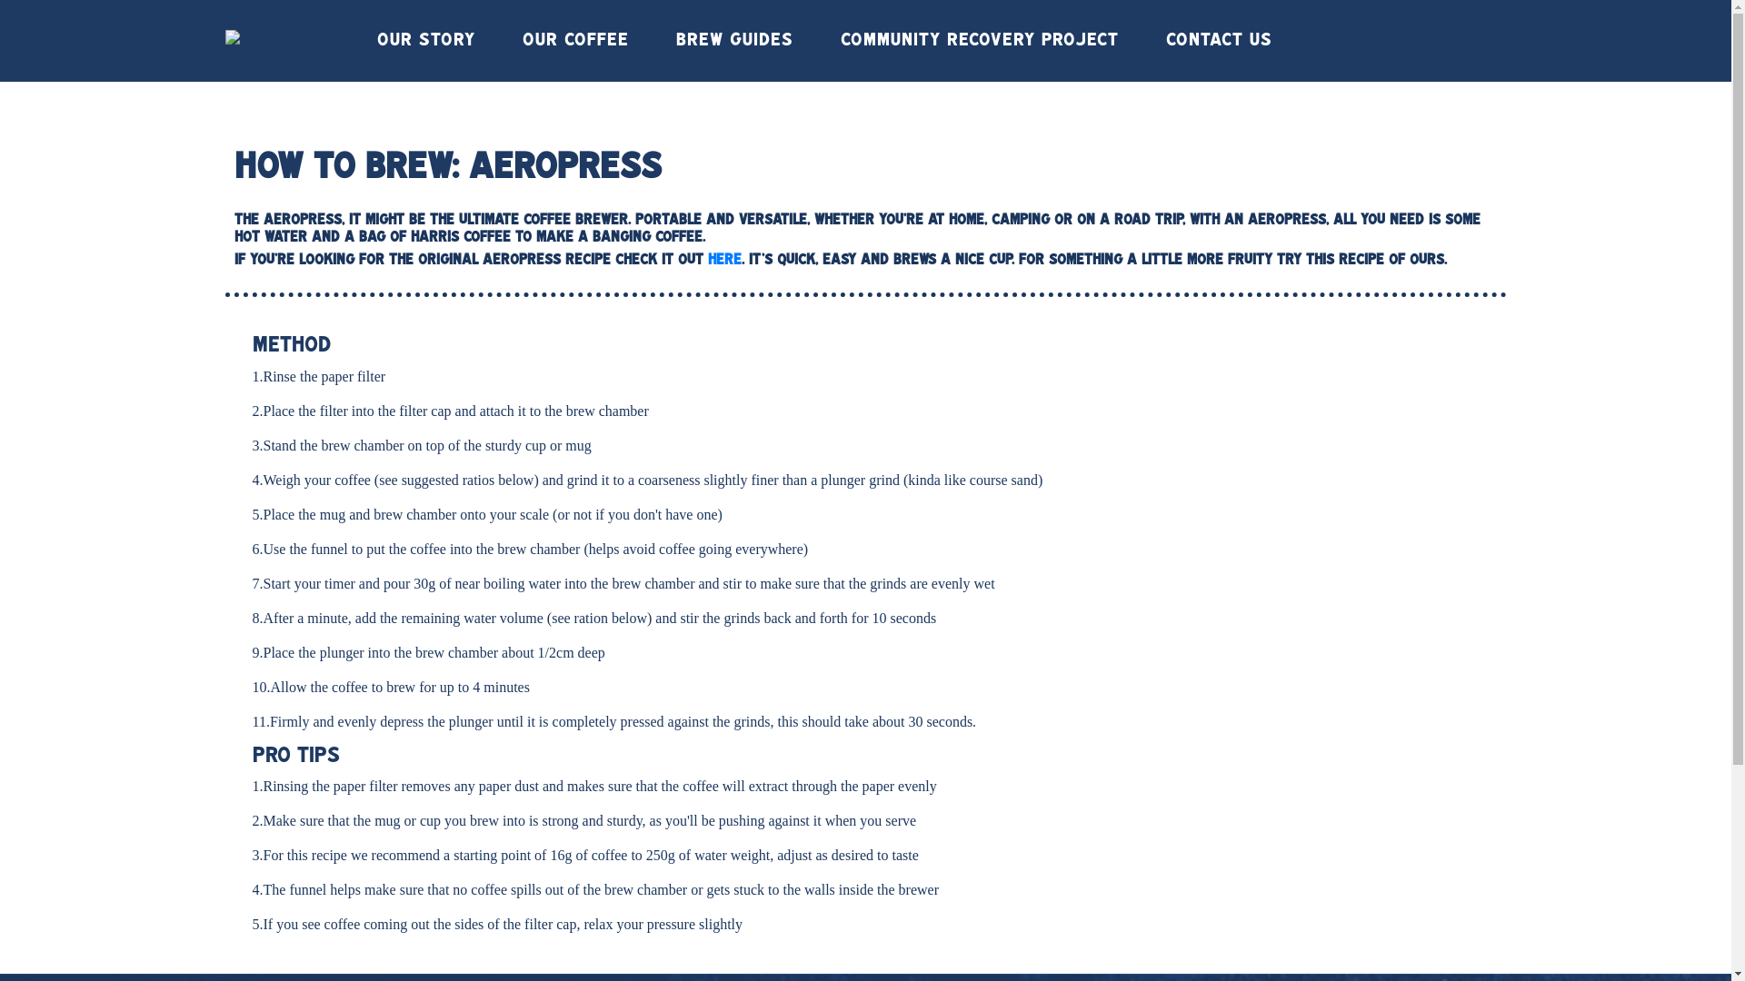  I want to click on BREW GUIDES, so click(734, 41).